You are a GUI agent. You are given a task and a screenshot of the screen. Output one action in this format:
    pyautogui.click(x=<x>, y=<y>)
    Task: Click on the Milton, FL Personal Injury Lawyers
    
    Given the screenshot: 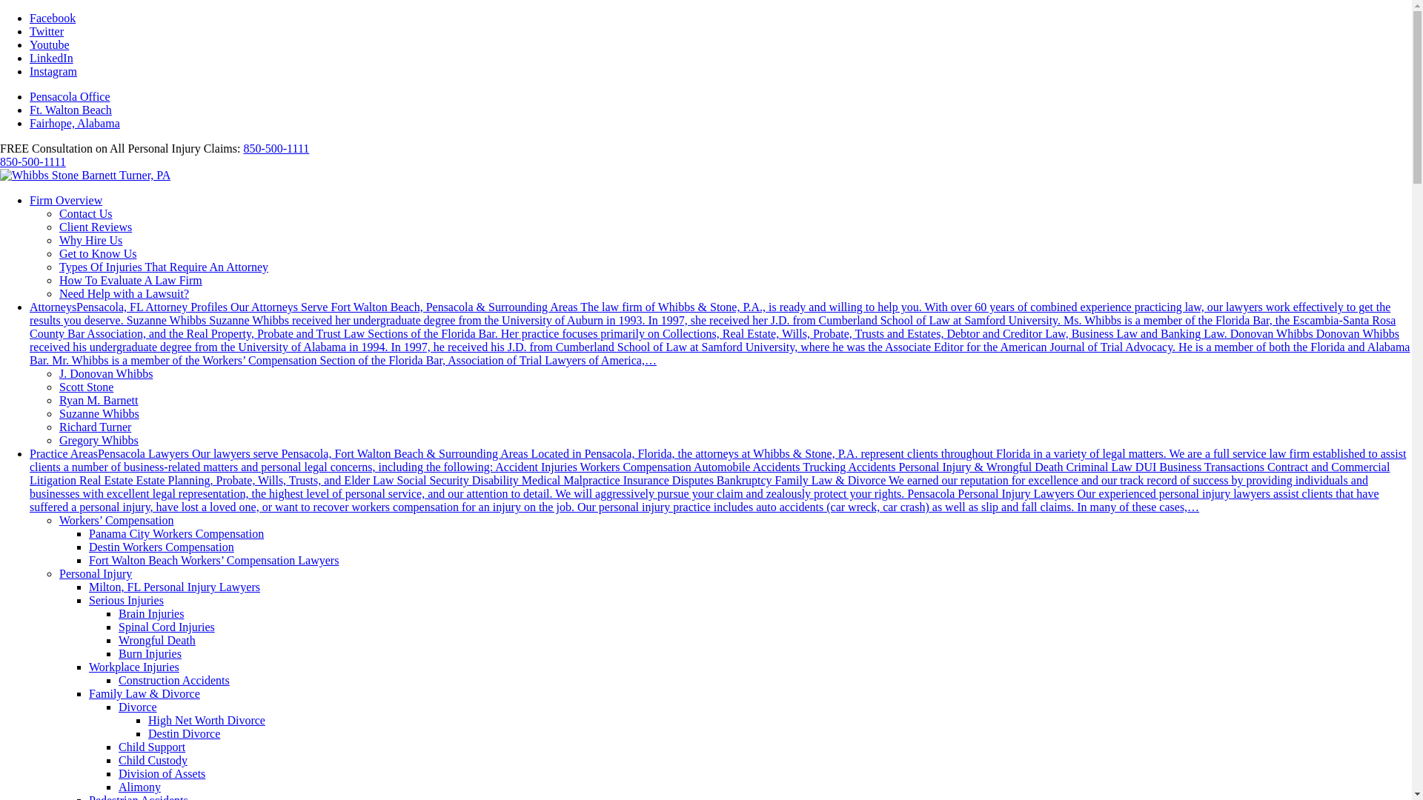 What is the action you would take?
    pyautogui.click(x=174, y=587)
    